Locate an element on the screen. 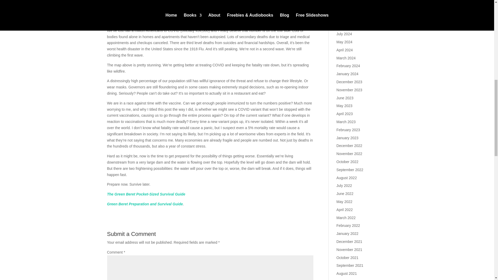 Image resolution: width=498 pixels, height=280 pixels. January 2024 is located at coordinates (348, 74).